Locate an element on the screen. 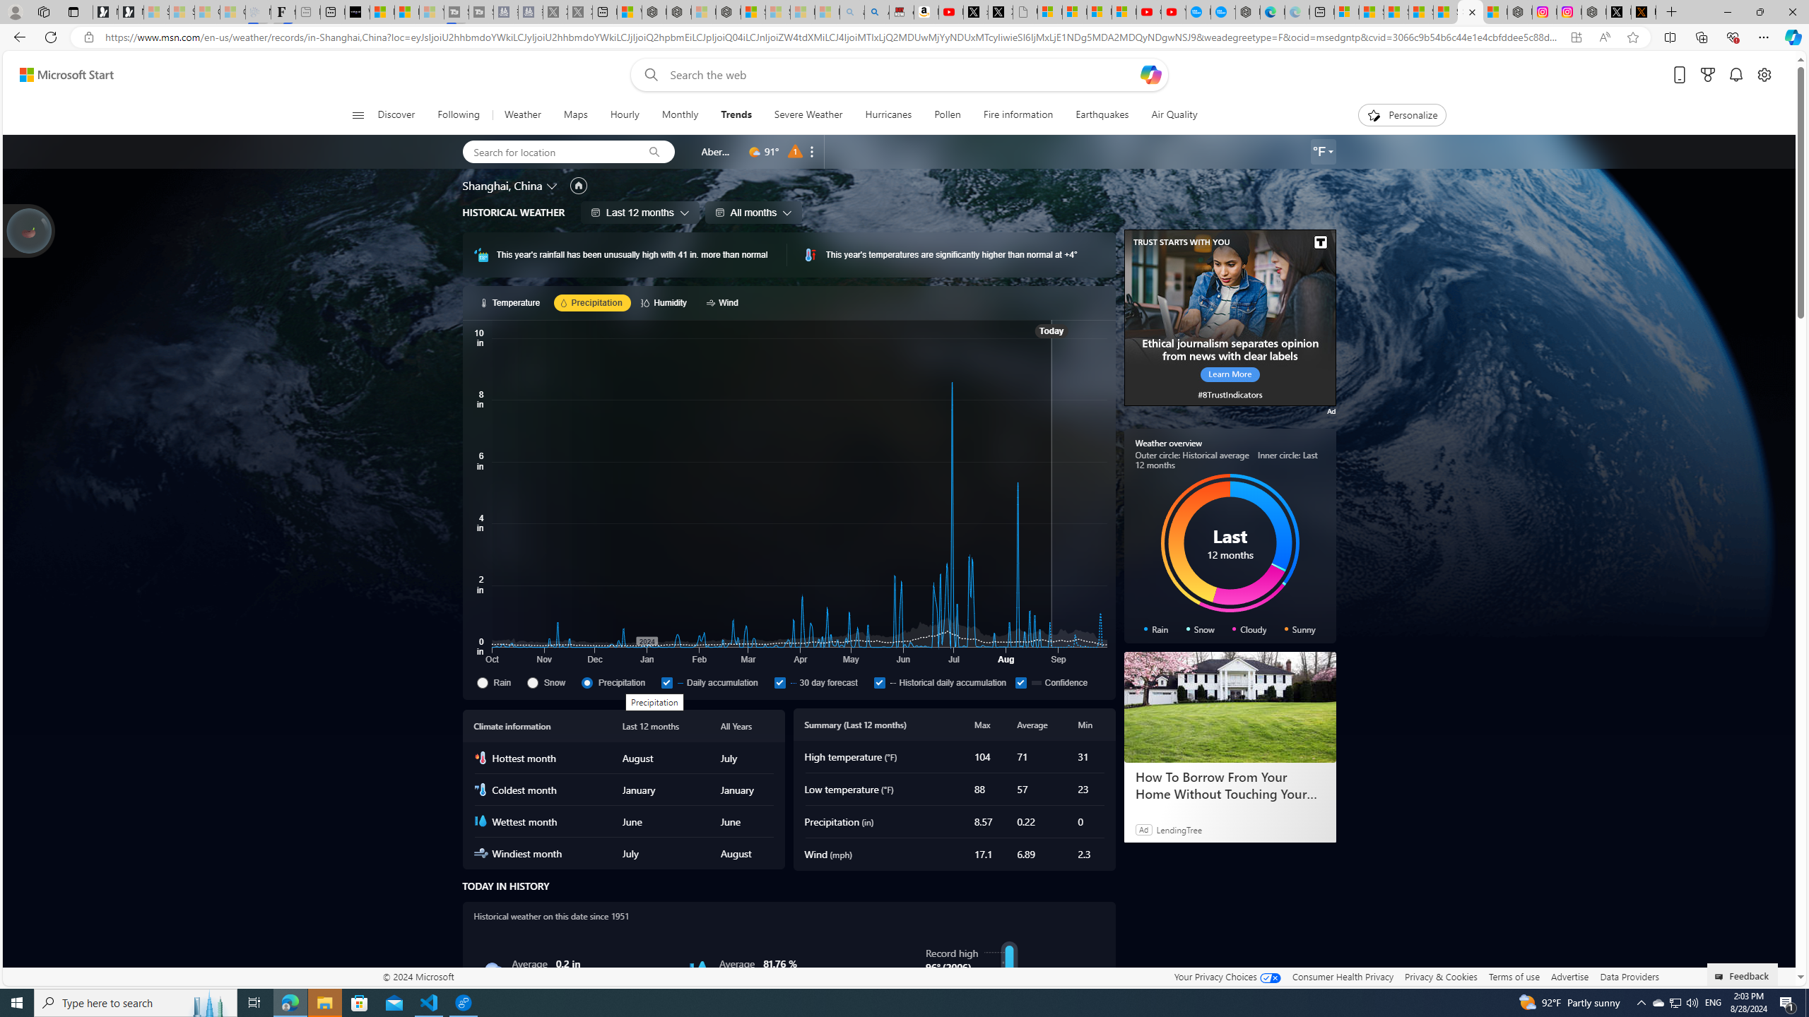 The height and width of the screenshot is (1017, 1809). Precipitation is located at coordinates (587, 682).